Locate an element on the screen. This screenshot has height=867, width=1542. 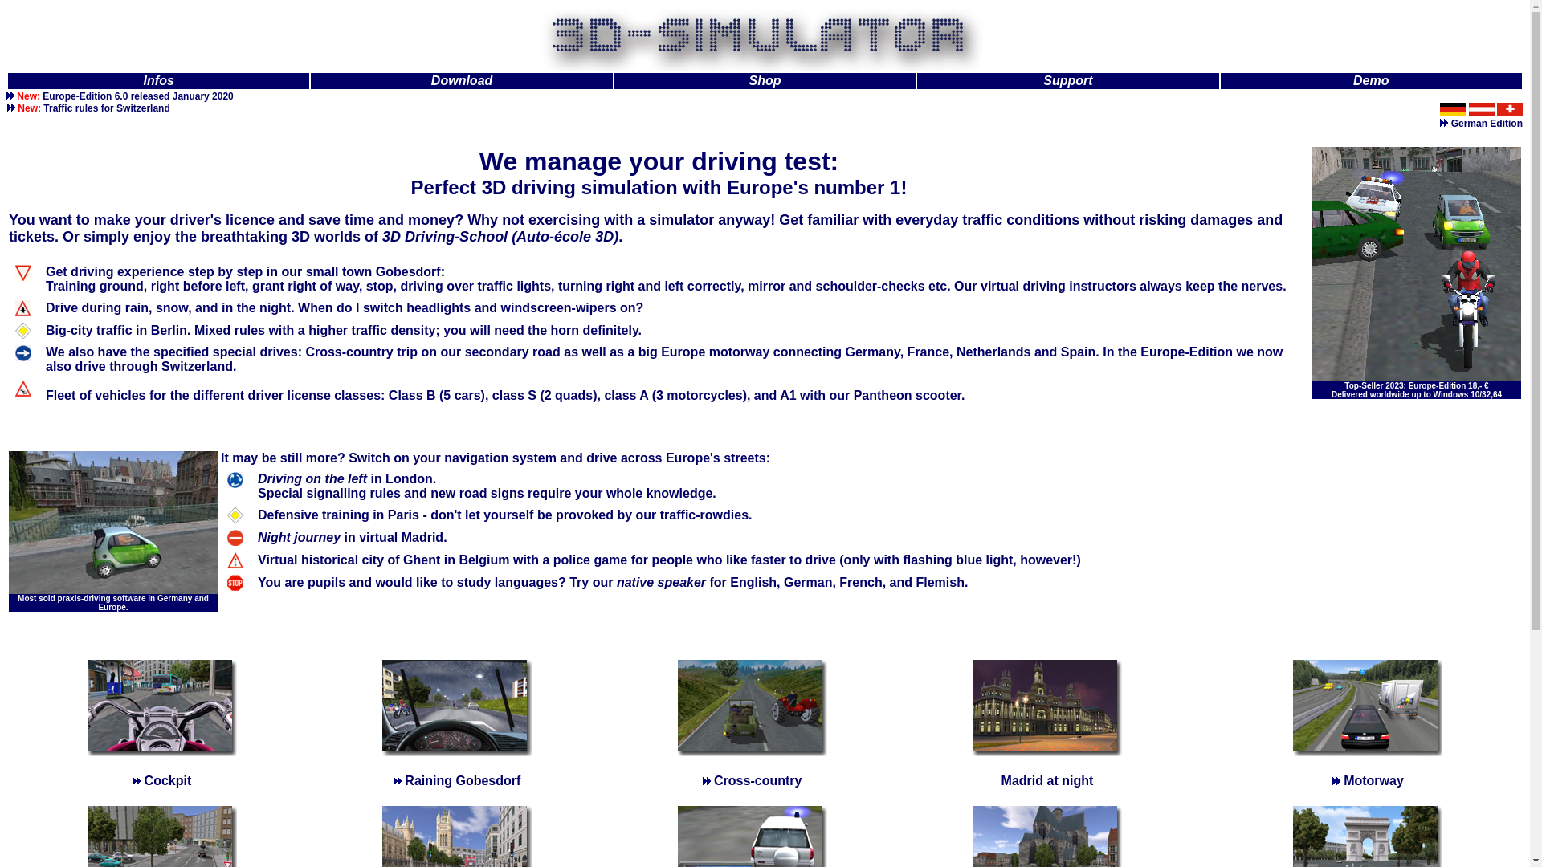
 Cross-country is located at coordinates (752, 780).